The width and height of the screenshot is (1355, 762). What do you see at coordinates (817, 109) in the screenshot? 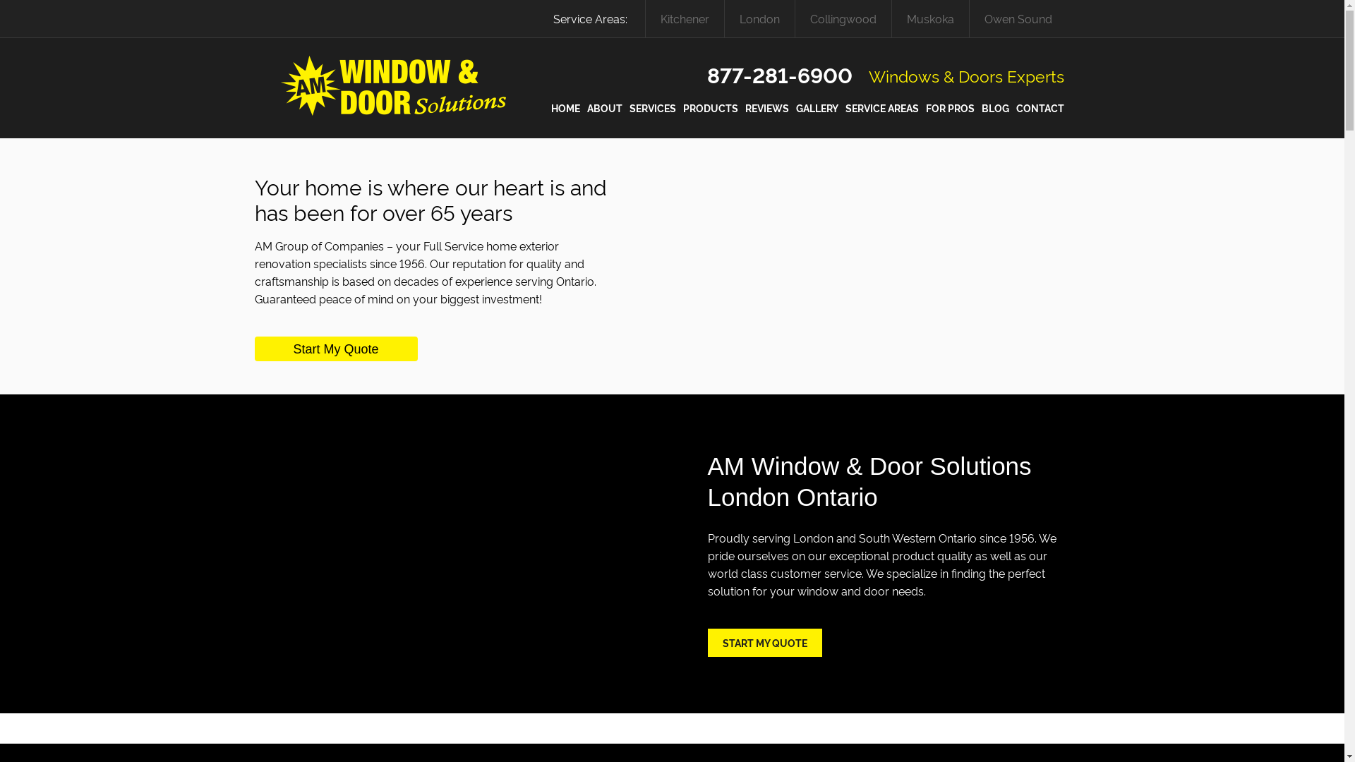
I see `GALLERY` at bounding box center [817, 109].